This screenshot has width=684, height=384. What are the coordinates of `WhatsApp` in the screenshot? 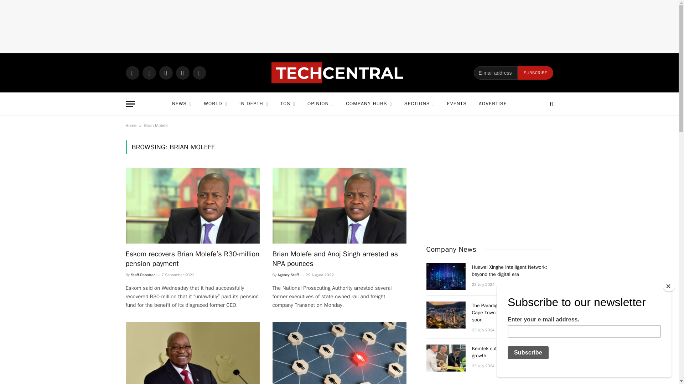 It's located at (132, 73).